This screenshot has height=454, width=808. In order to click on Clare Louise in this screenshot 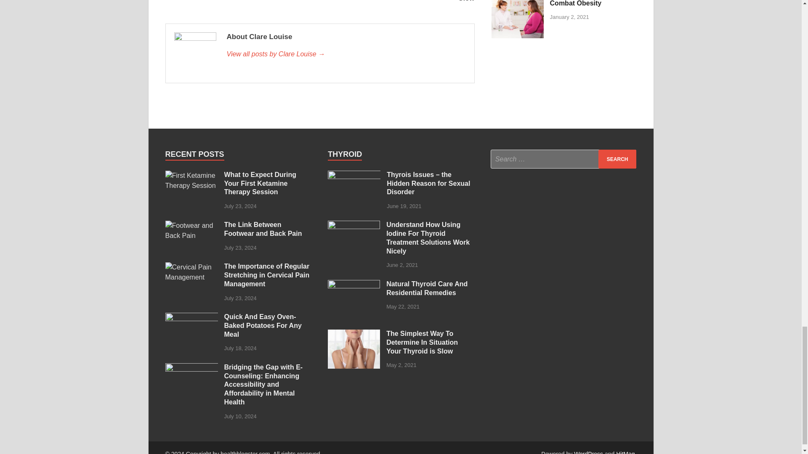, I will do `click(398, 1)`.